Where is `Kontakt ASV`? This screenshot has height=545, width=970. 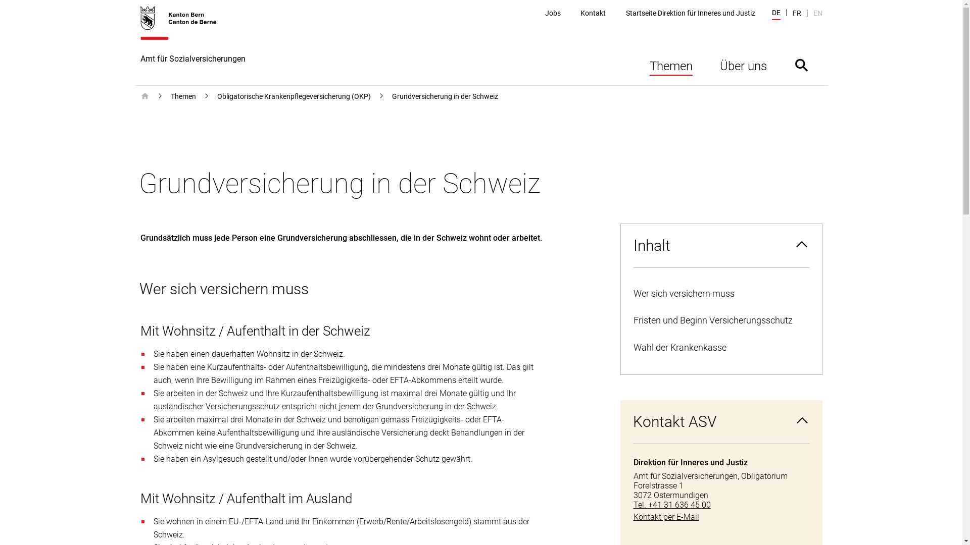
Kontakt ASV is located at coordinates (721, 422).